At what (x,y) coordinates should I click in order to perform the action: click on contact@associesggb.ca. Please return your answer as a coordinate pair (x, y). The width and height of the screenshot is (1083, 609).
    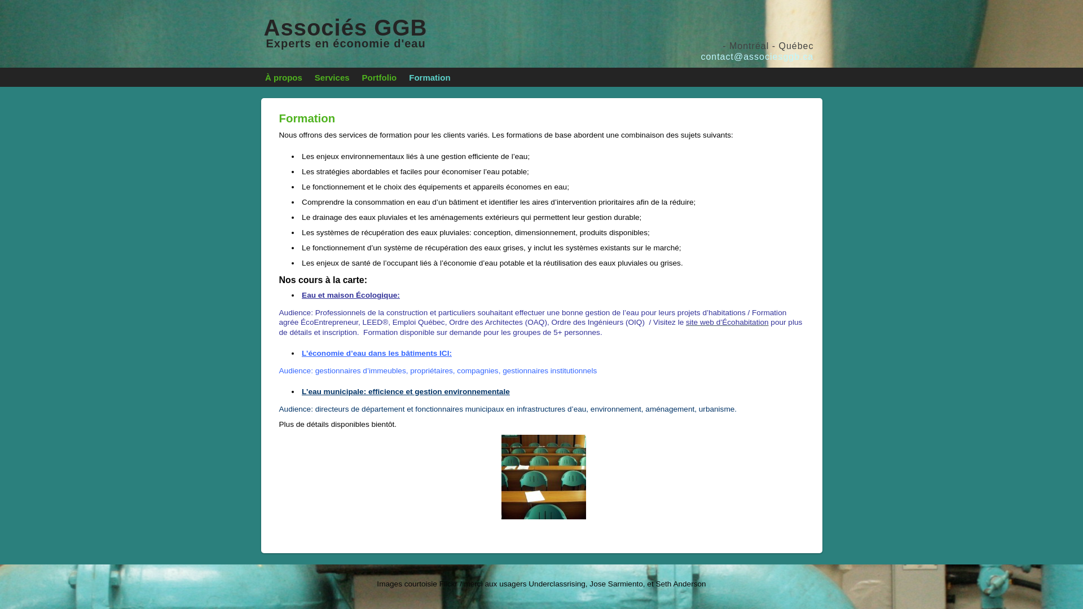
    Looking at the image, I should click on (757, 56).